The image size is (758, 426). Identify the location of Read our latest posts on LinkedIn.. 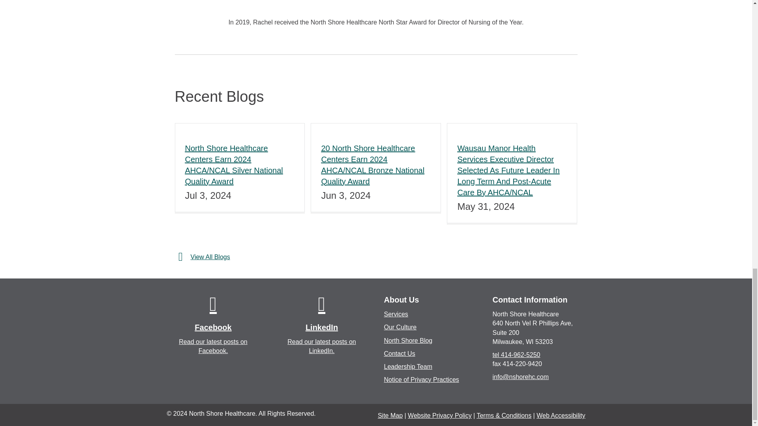
(321, 346).